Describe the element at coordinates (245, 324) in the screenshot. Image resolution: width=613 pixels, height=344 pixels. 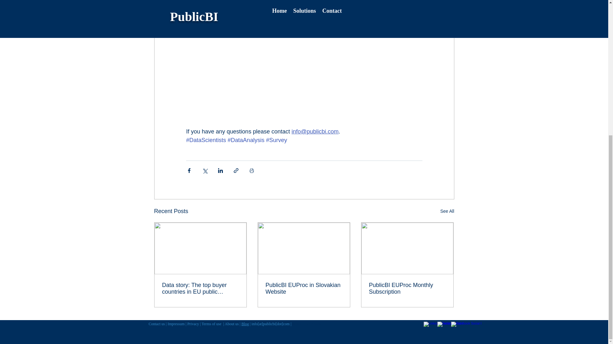
I see `Blog` at that location.